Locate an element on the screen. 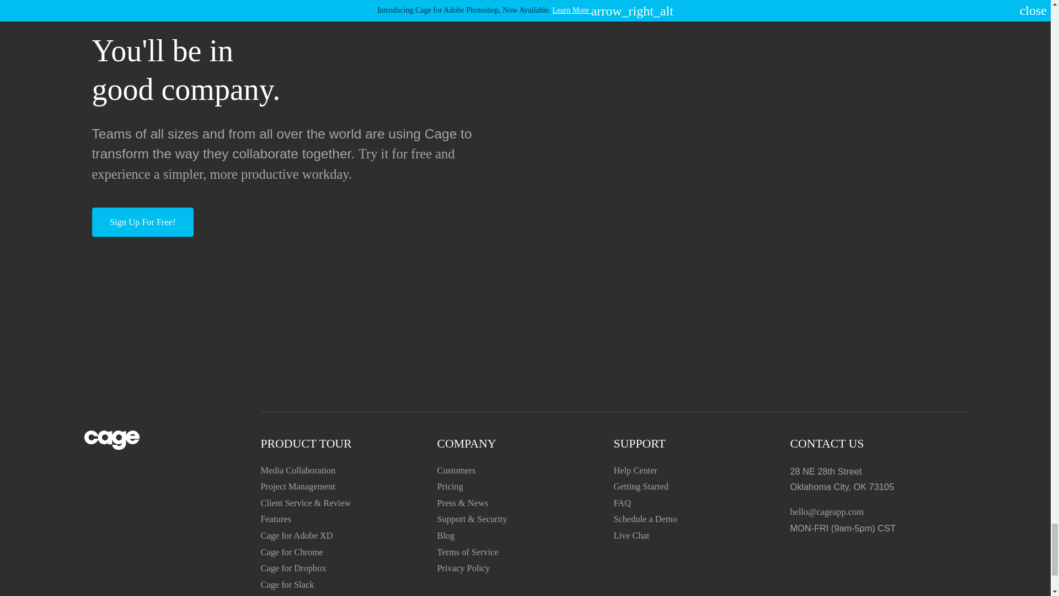 Image resolution: width=1059 pixels, height=596 pixels. FAQ is located at coordinates (621, 503).